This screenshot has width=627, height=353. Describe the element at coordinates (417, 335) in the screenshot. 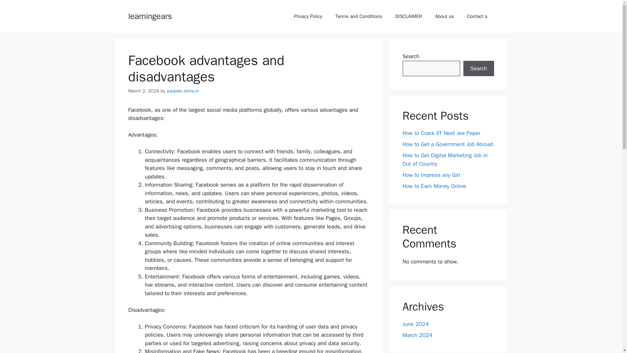

I see `March 2024` at that location.